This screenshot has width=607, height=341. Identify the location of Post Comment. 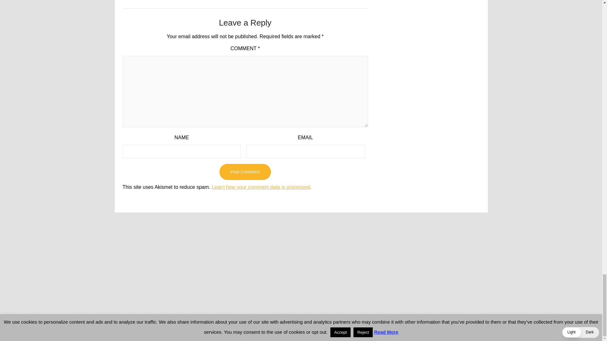
(245, 172).